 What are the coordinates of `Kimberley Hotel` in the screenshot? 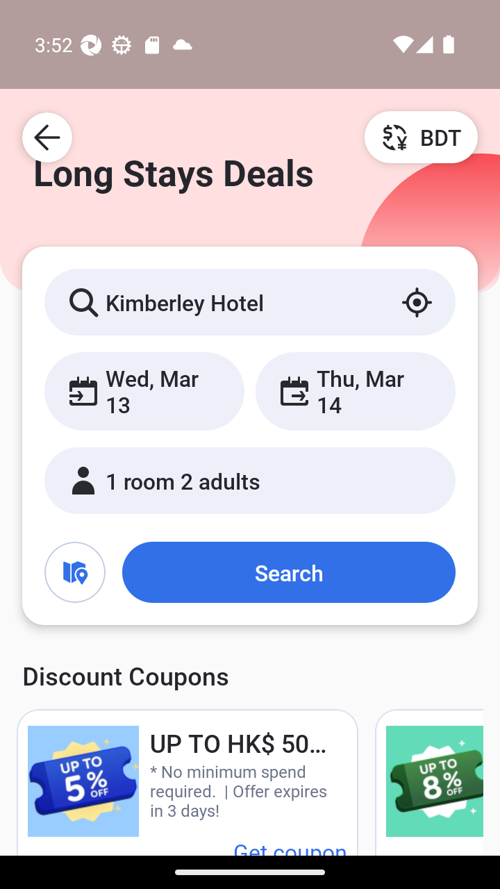 It's located at (250, 301).